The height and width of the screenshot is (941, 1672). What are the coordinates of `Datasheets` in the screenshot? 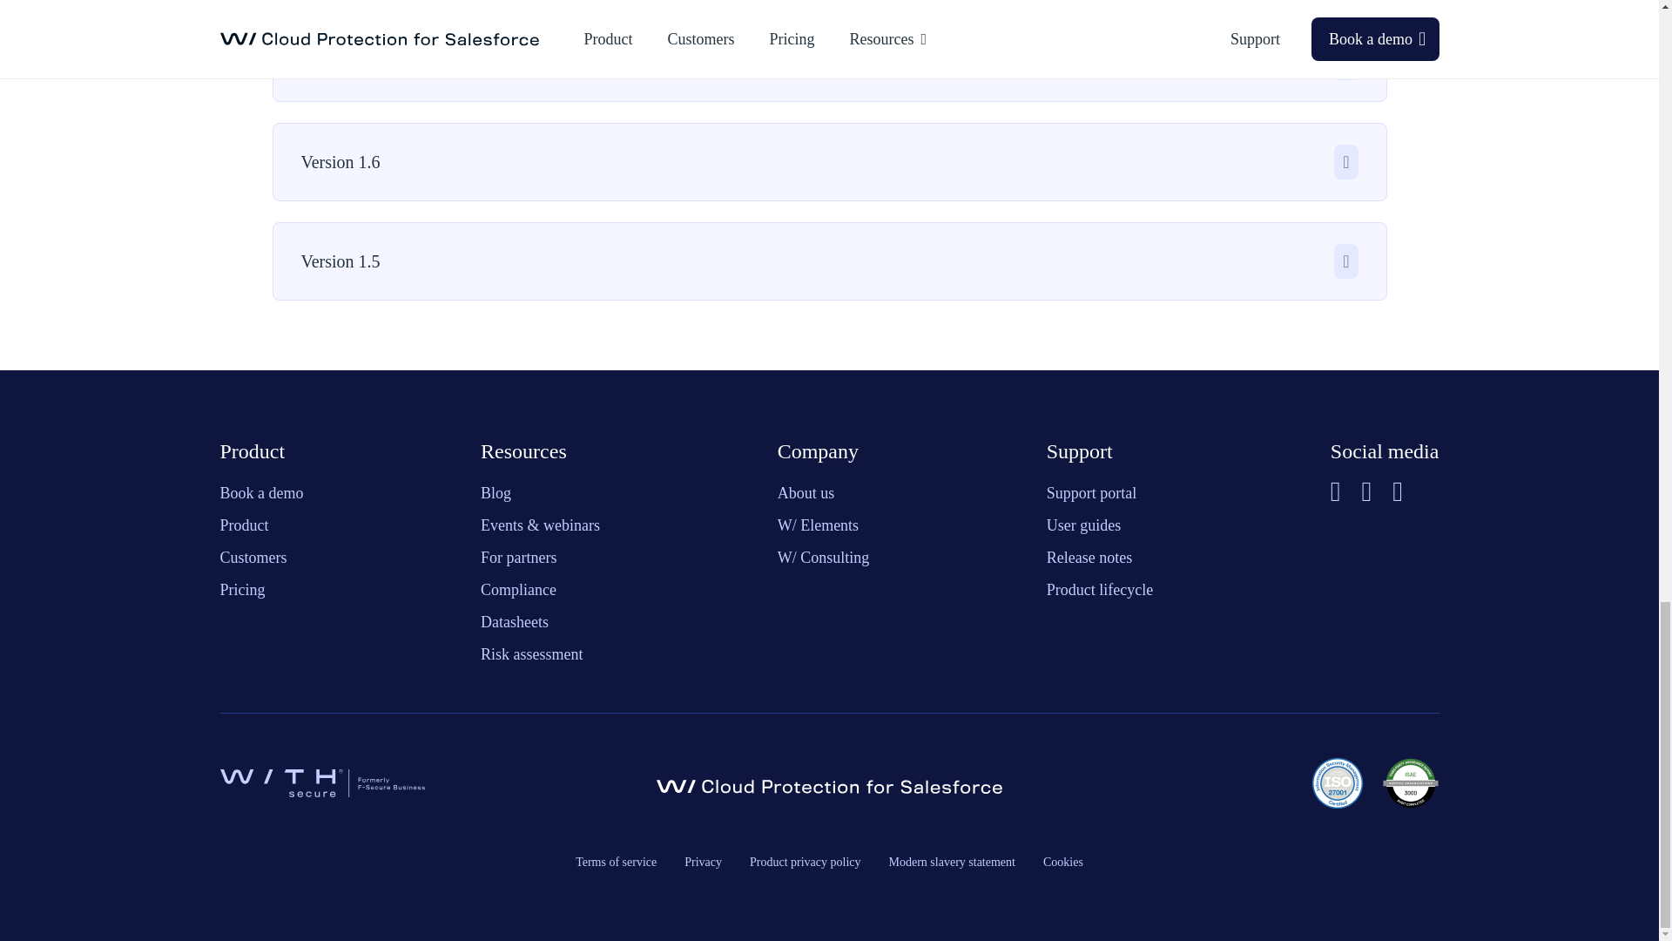 It's located at (514, 622).